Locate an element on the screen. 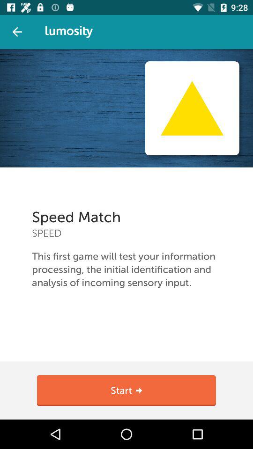  back button is located at coordinates (17, 32).